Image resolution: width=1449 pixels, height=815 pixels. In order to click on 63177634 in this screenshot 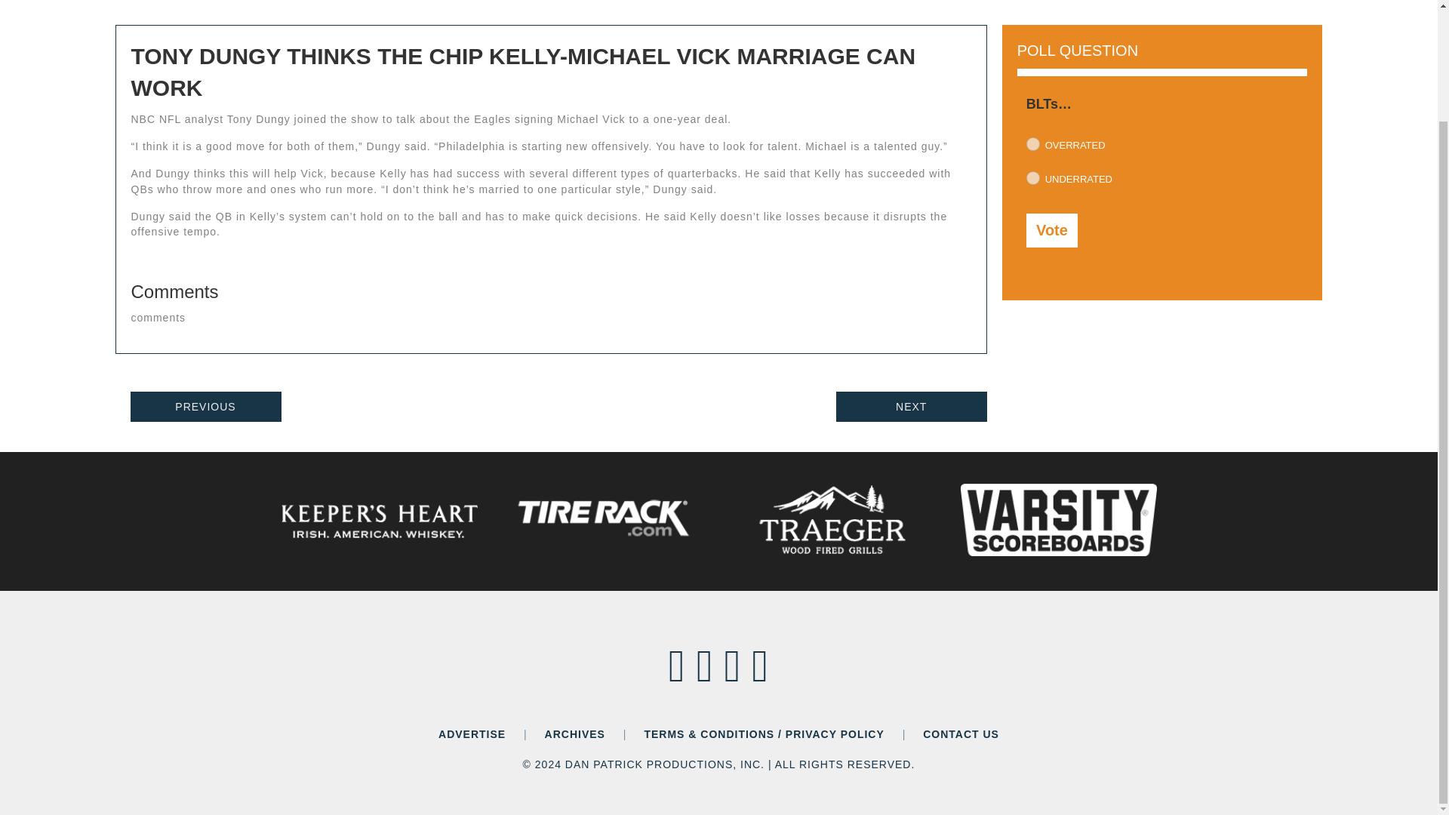, I will do `click(1032, 178)`.